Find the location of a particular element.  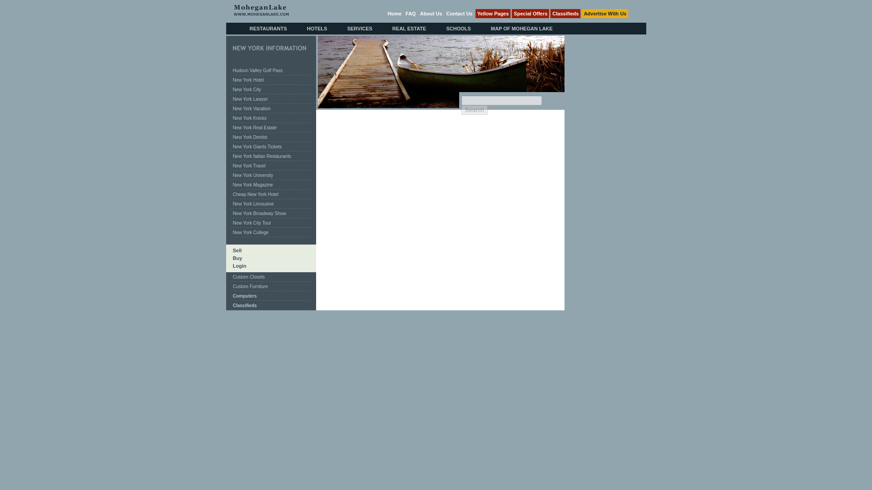

About Us is located at coordinates (431, 13).